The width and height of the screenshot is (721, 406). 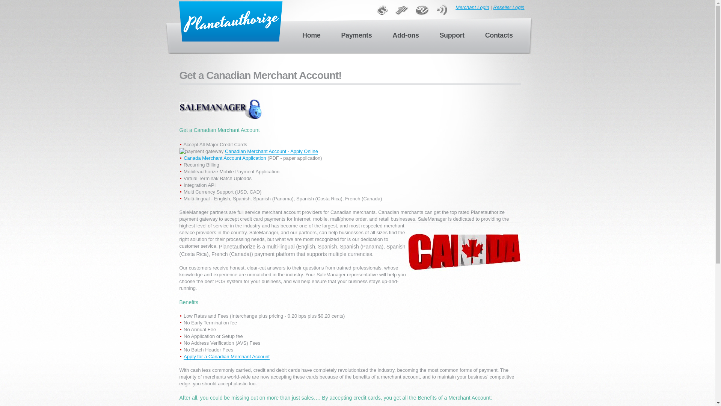 What do you see at coordinates (227, 356) in the screenshot?
I see `Apply for a Canadian Merchant Account` at bounding box center [227, 356].